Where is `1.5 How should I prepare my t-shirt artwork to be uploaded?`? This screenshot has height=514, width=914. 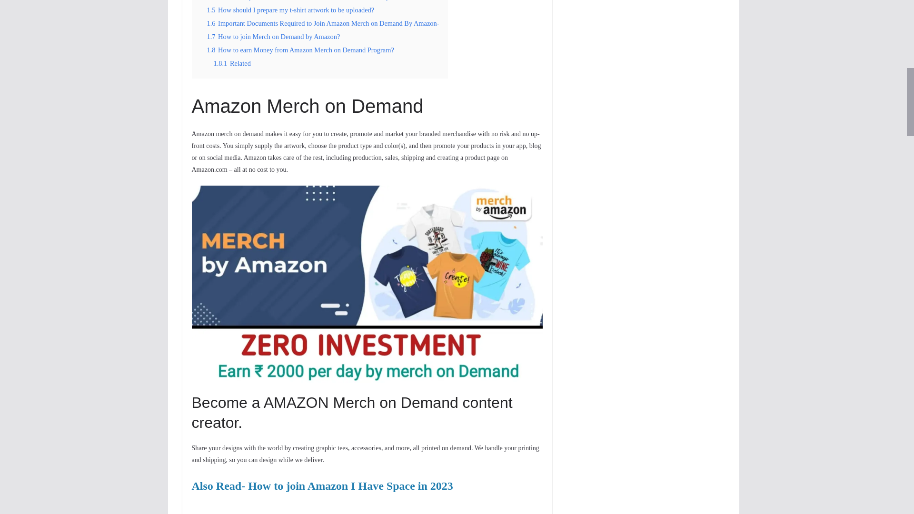
1.5 How should I prepare my t-shirt artwork to be uploaded? is located at coordinates (290, 10).